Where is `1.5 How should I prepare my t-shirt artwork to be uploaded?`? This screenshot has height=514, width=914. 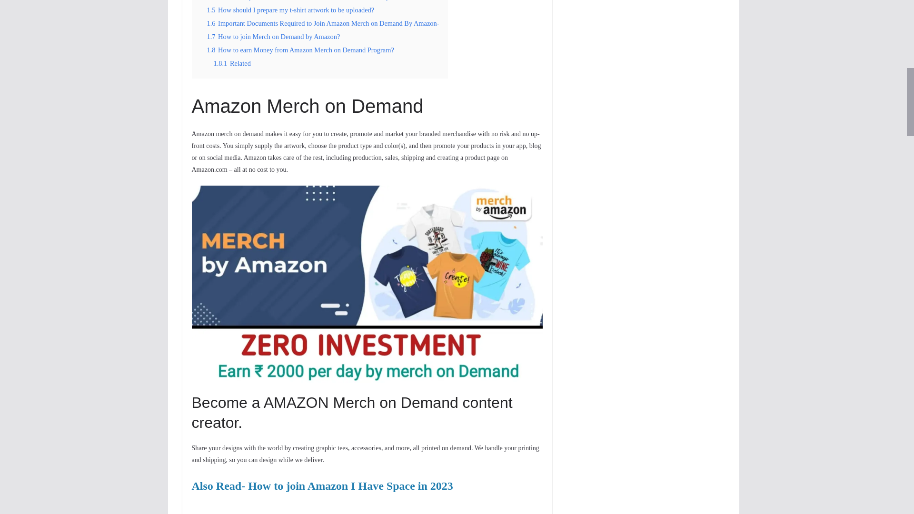
1.5 How should I prepare my t-shirt artwork to be uploaded? is located at coordinates (290, 10).